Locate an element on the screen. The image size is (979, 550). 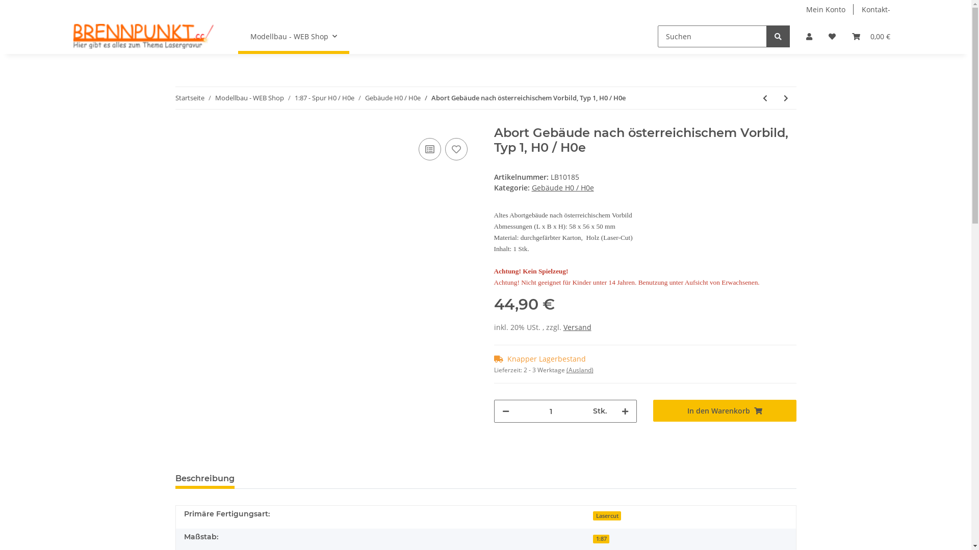
Auf den Wunschzettel is located at coordinates (456, 149).